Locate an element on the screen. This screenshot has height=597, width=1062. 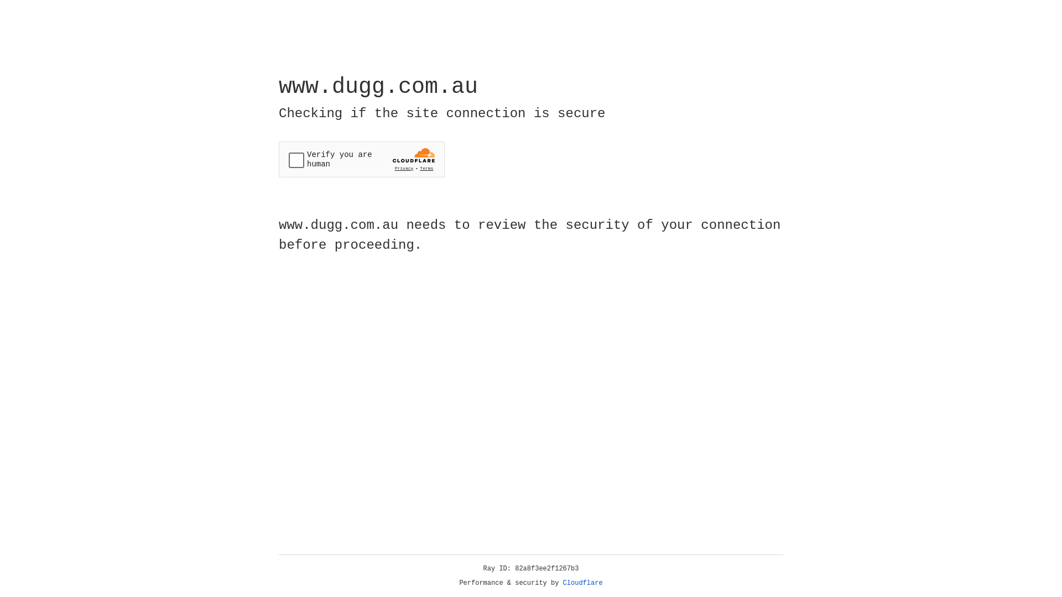
Widget containing a Cloudflare security challenge is located at coordinates (362, 159).